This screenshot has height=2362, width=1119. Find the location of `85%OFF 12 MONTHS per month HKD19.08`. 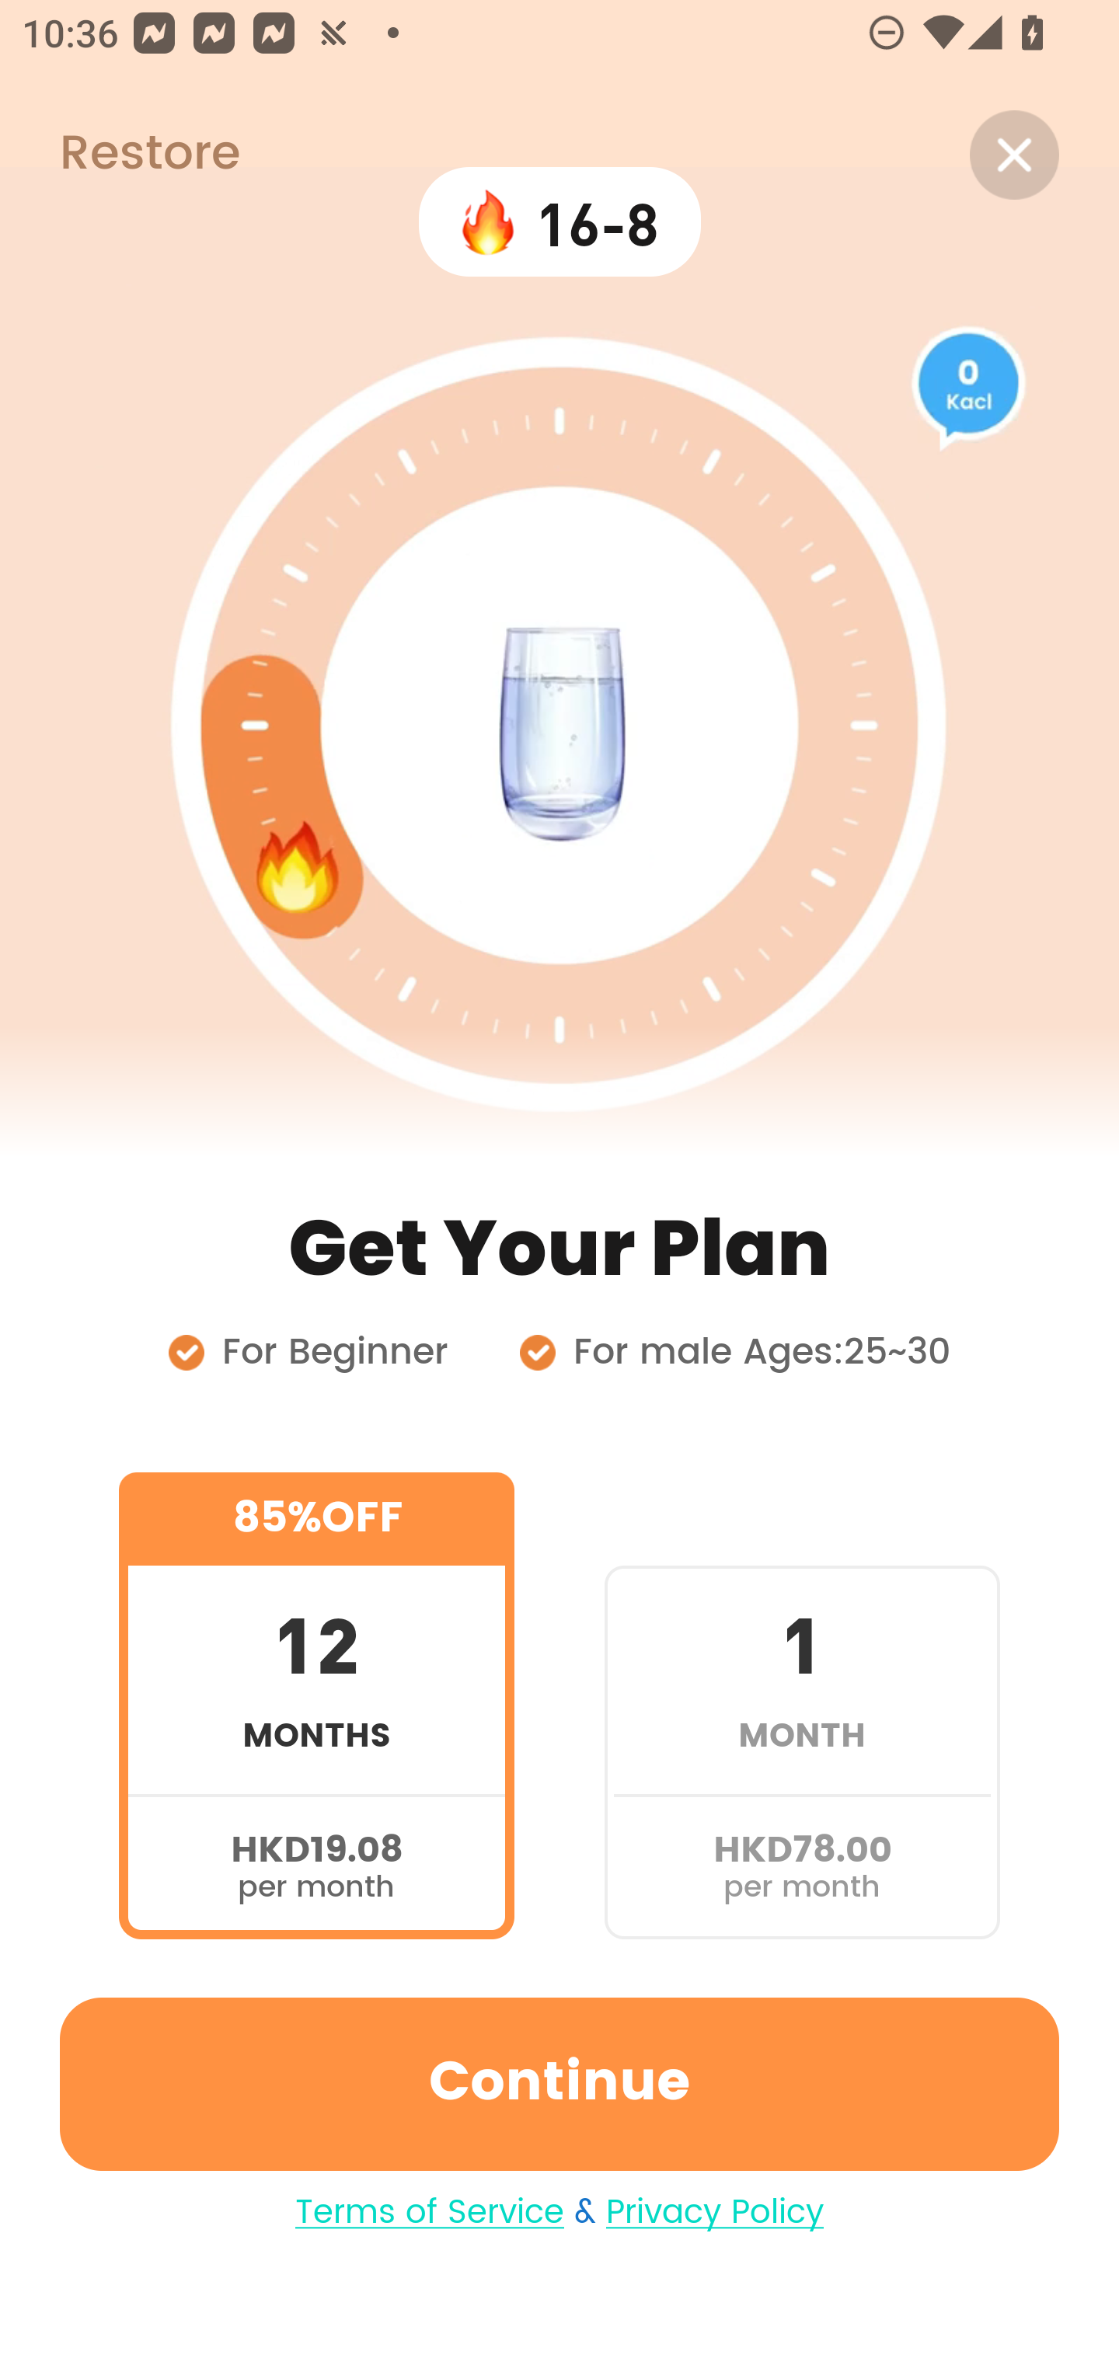

85%OFF 12 MONTHS per month HKD19.08 is located at coordinates (316, 1705).